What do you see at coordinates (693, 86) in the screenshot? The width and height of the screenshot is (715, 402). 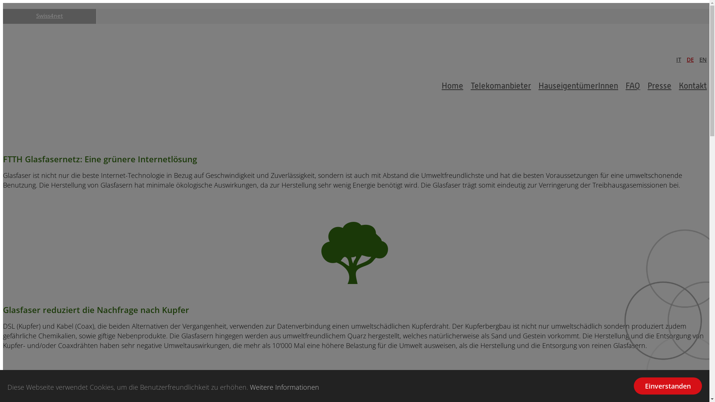 I see `Kontakt` at bounding box center [693, 86].